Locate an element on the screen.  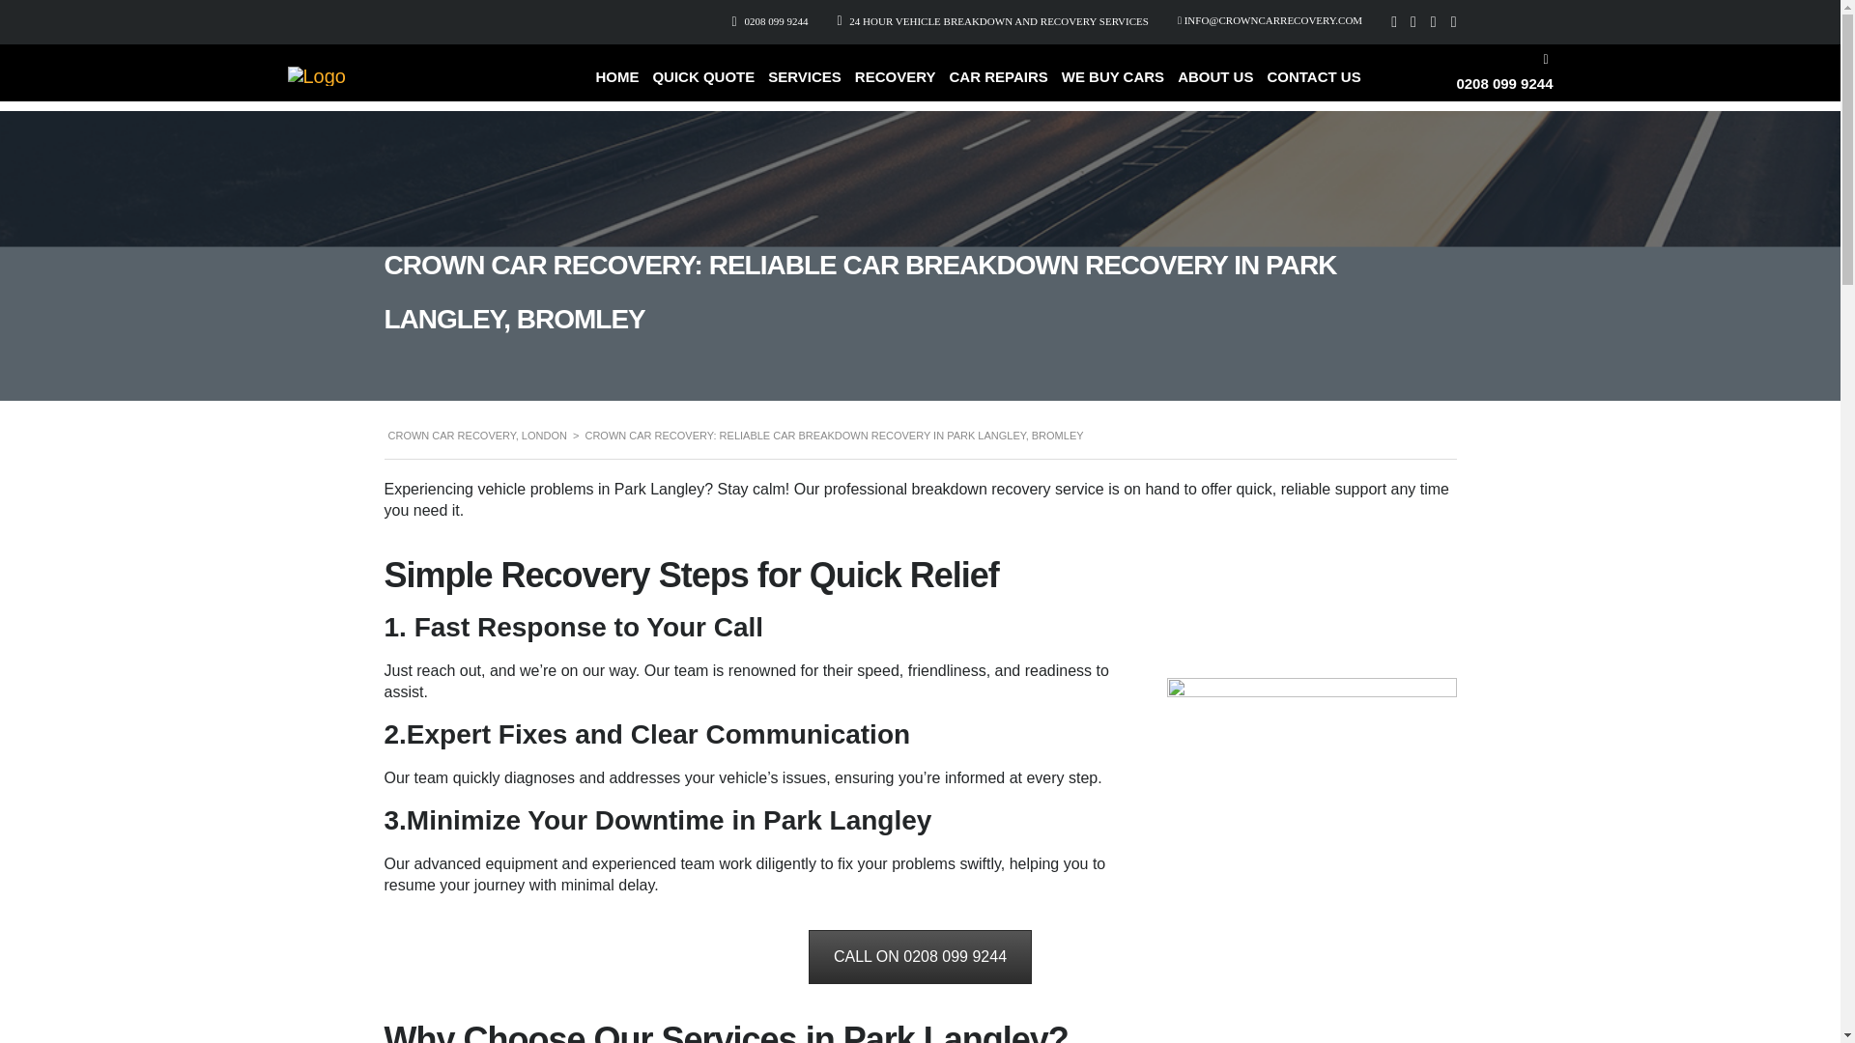
CONTACT US is located at coordinates (1313, 85).